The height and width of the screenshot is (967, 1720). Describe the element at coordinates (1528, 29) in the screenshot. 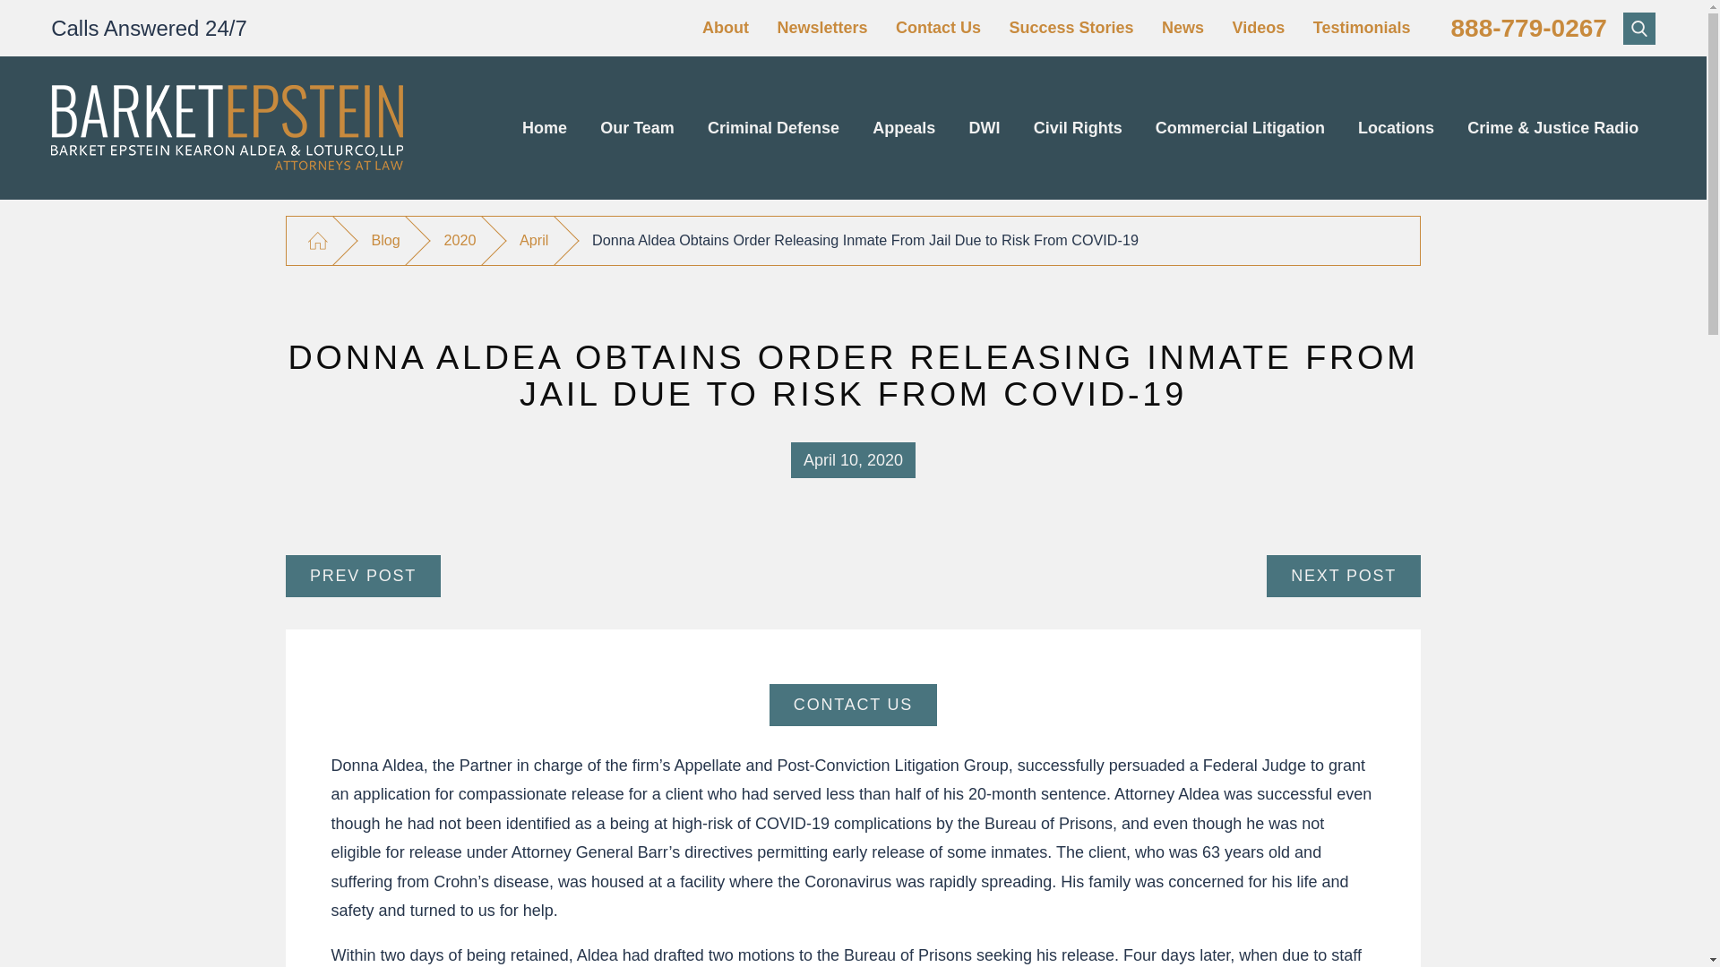

I see `888-779-0267` at that location.